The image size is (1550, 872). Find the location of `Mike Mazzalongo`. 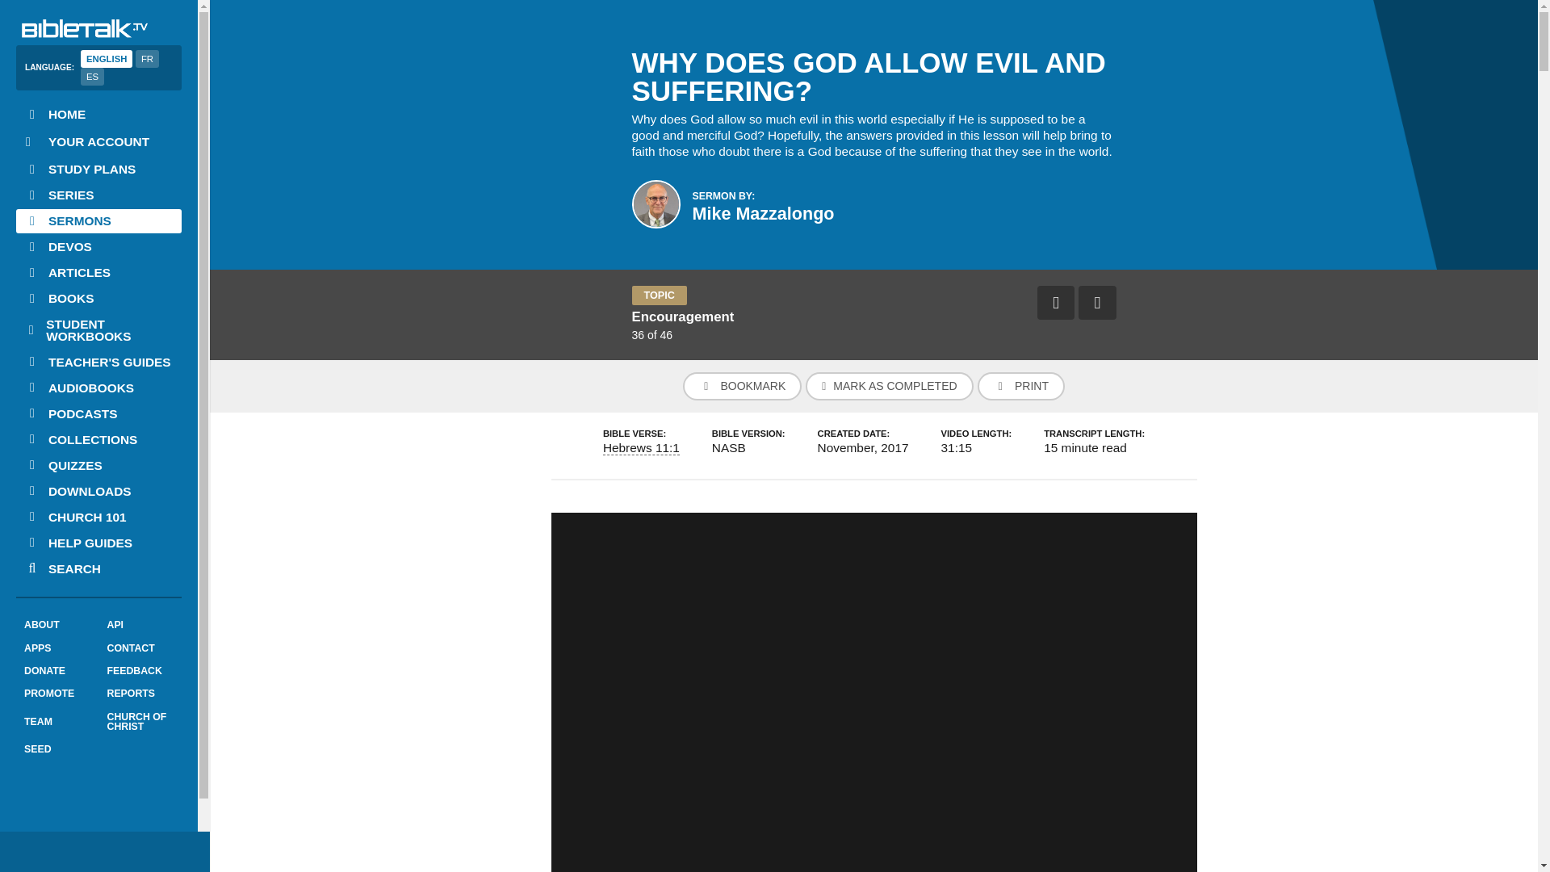

Mike Mazzalongo is located at coordinates (764, 213).